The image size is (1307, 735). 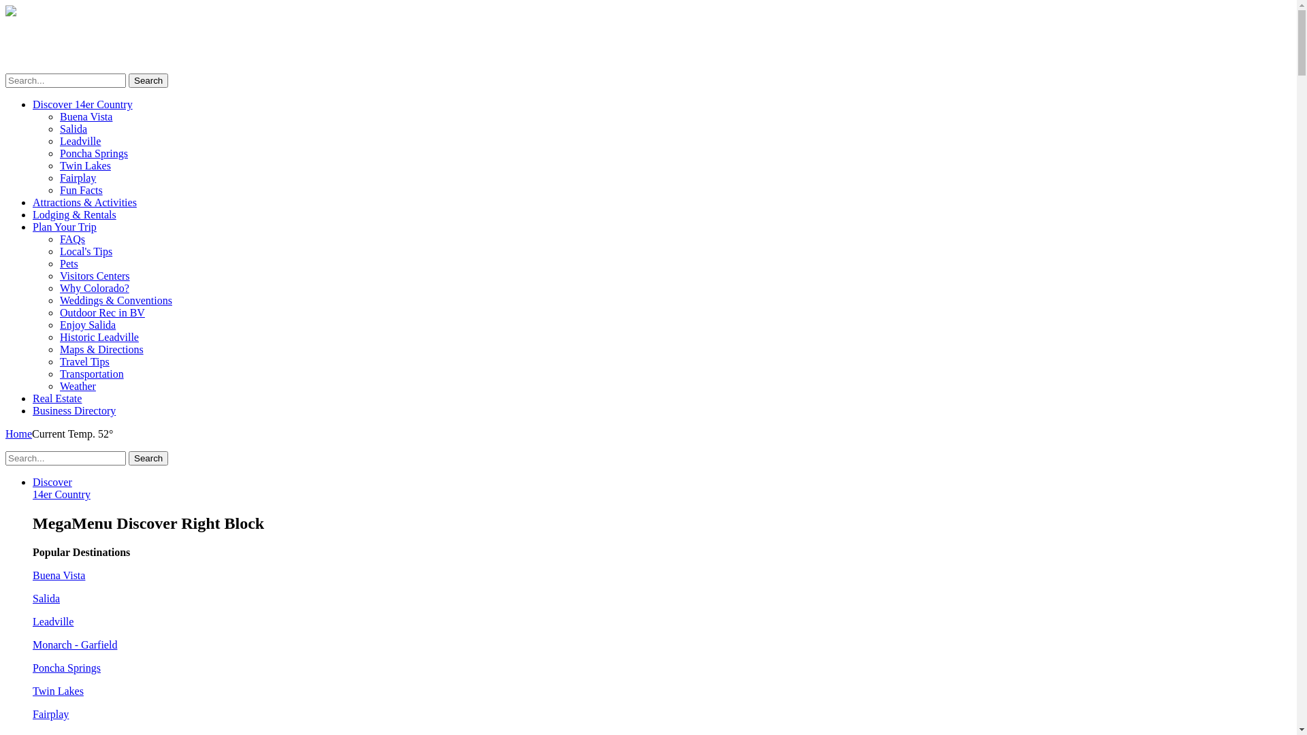 What do you see at coordinates (74, 129) in the screenshot?
I see `Salida` at bounding box center [74, 129].